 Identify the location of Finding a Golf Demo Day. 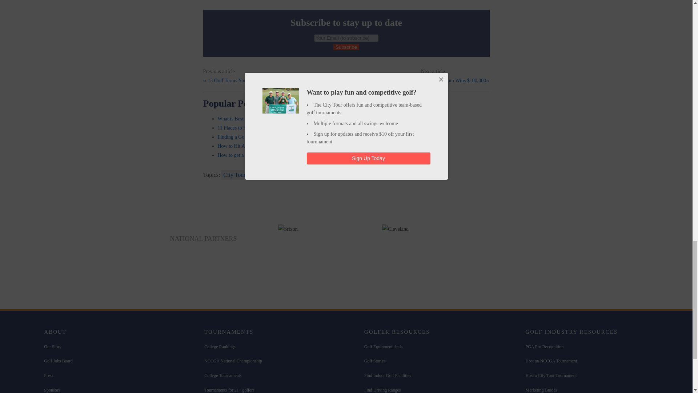
(244, 137).